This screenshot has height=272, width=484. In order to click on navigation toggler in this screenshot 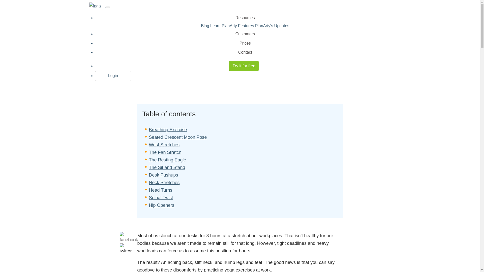, I will do `click(108, 7)`.